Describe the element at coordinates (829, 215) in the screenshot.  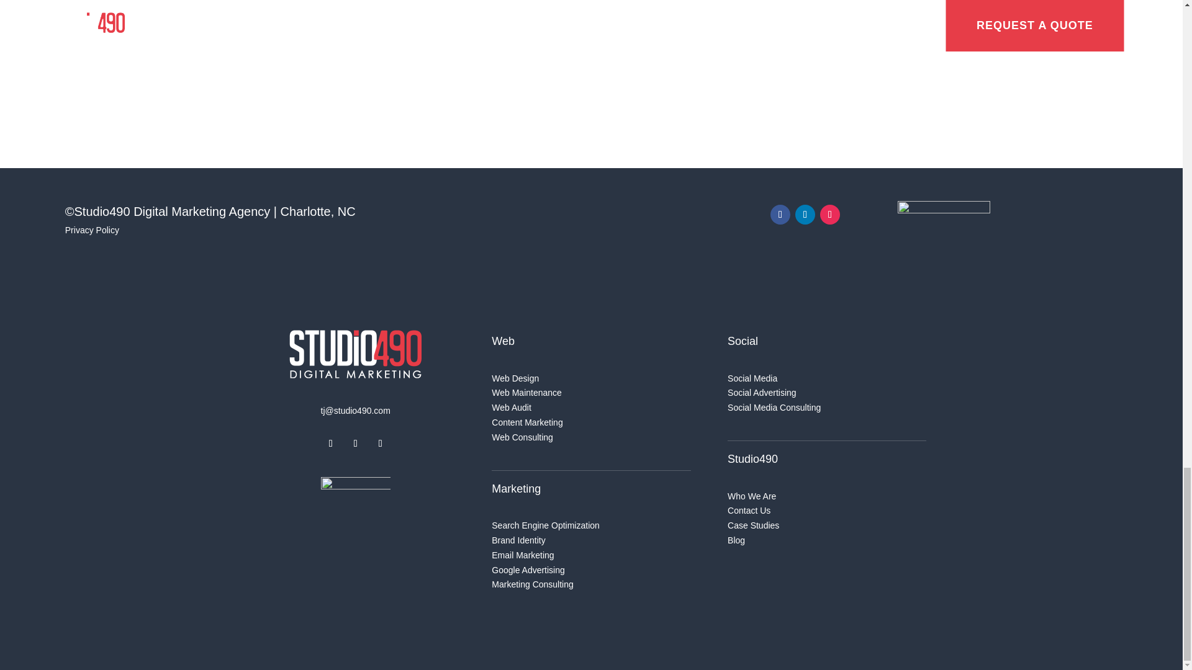
I see `Follow on Instagram` at that location.